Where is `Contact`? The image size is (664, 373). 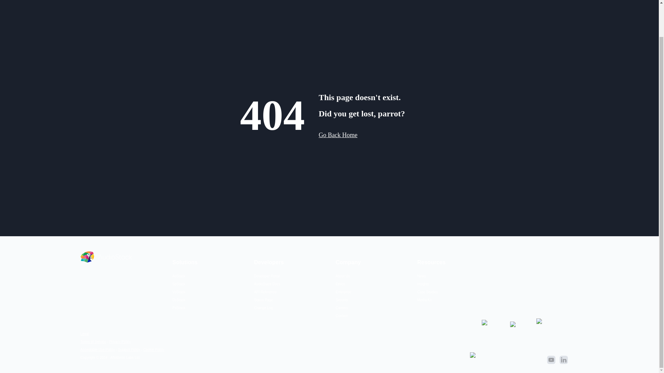
Contact is located at coordinates (341, 316).